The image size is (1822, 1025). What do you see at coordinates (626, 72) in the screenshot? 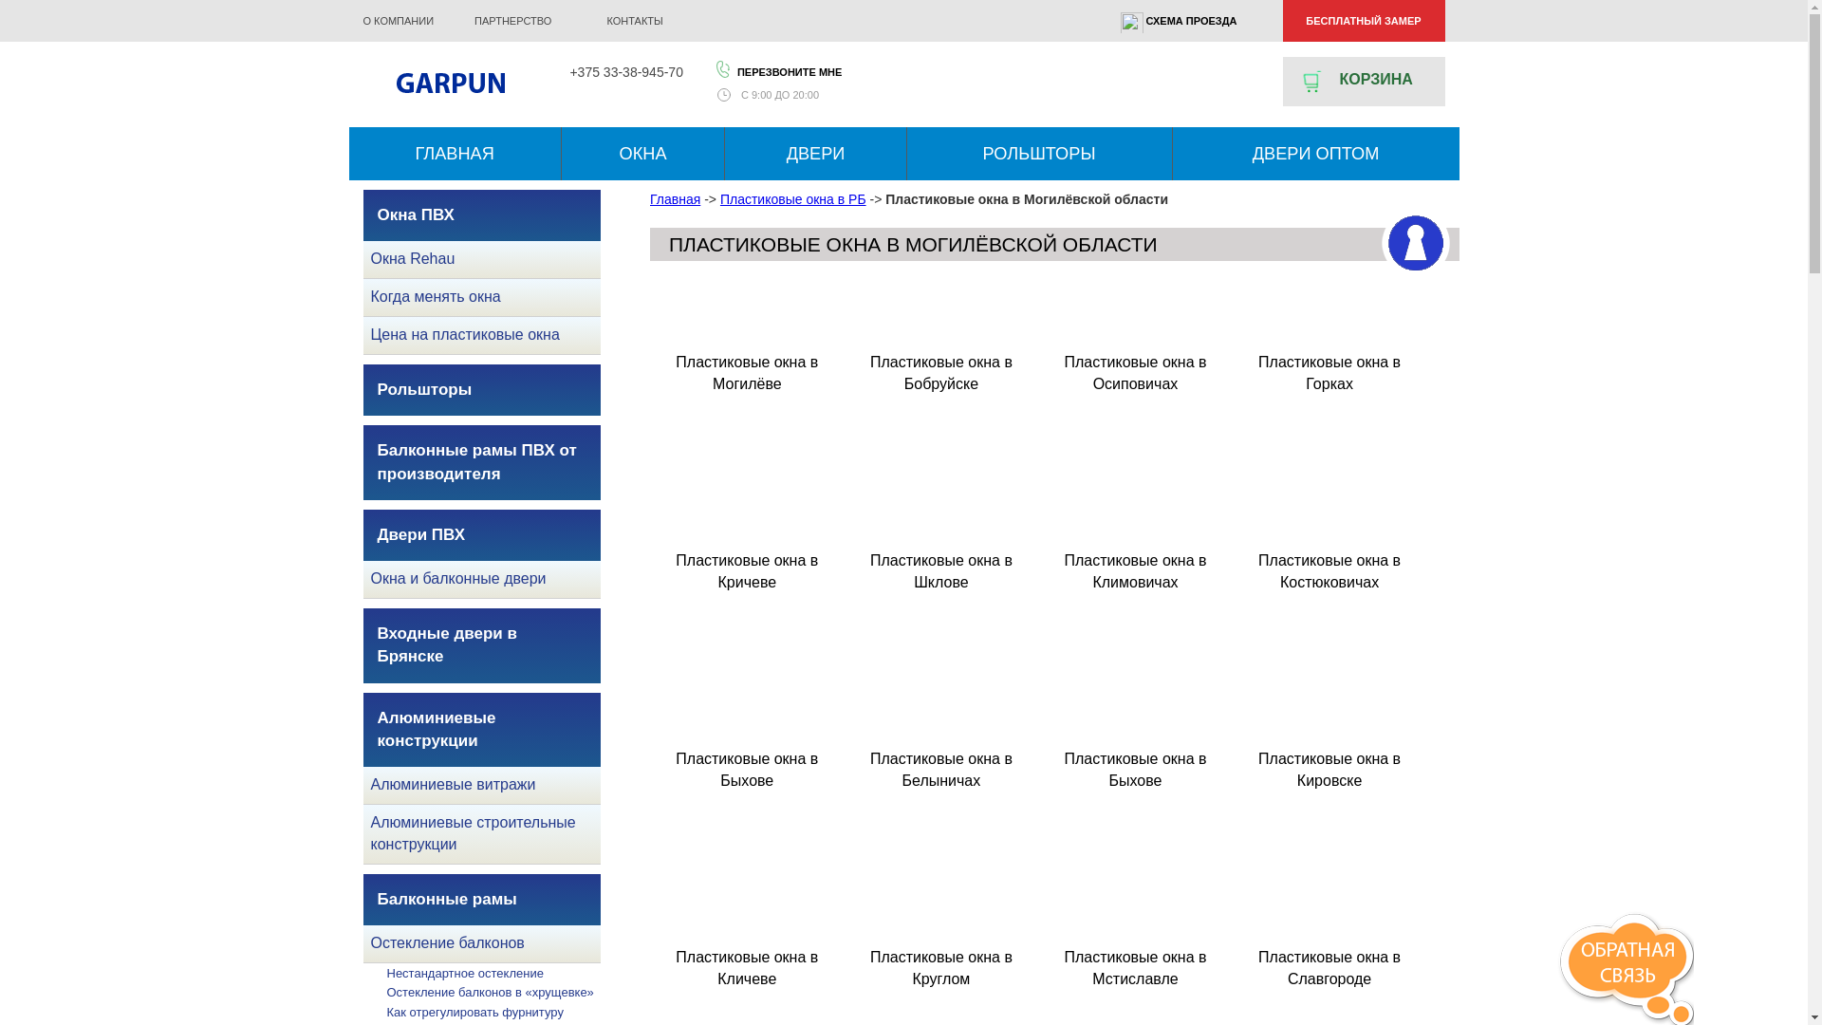
I see `+375 33-38-945-70` at bounding box center [626, 72].